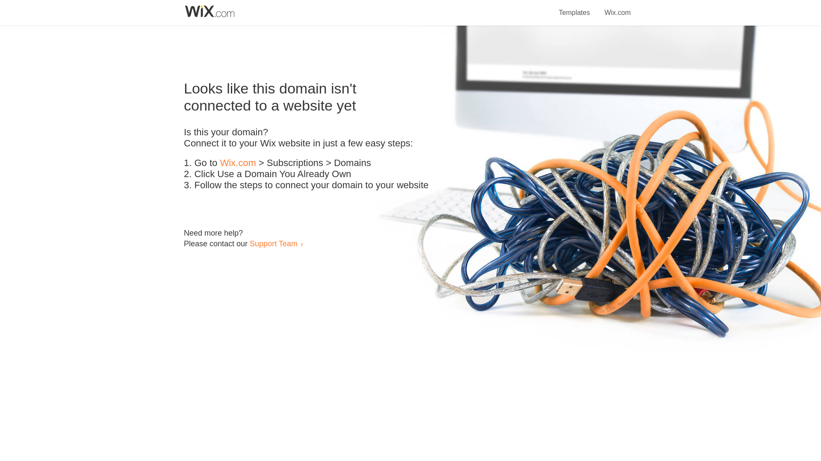 The height and width of the screenshot is (461, 821). What do you see at coordinates (273, 243) in the screenshot?
I see `Support Team` at bounding box center [273, 243].